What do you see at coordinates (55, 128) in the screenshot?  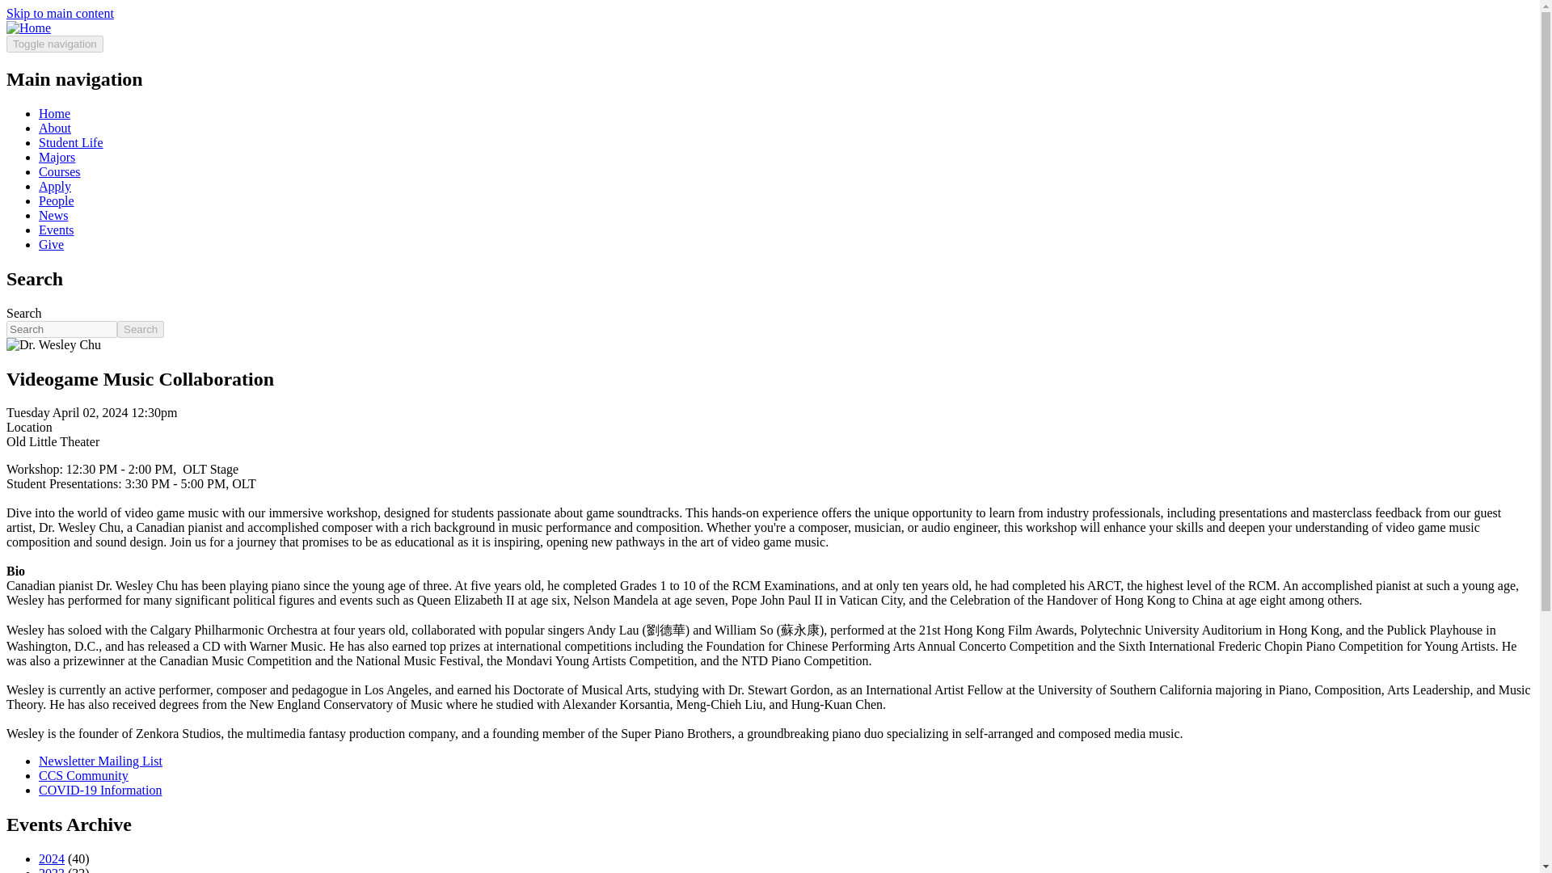 I see `About` at bounding box center [55, 128].